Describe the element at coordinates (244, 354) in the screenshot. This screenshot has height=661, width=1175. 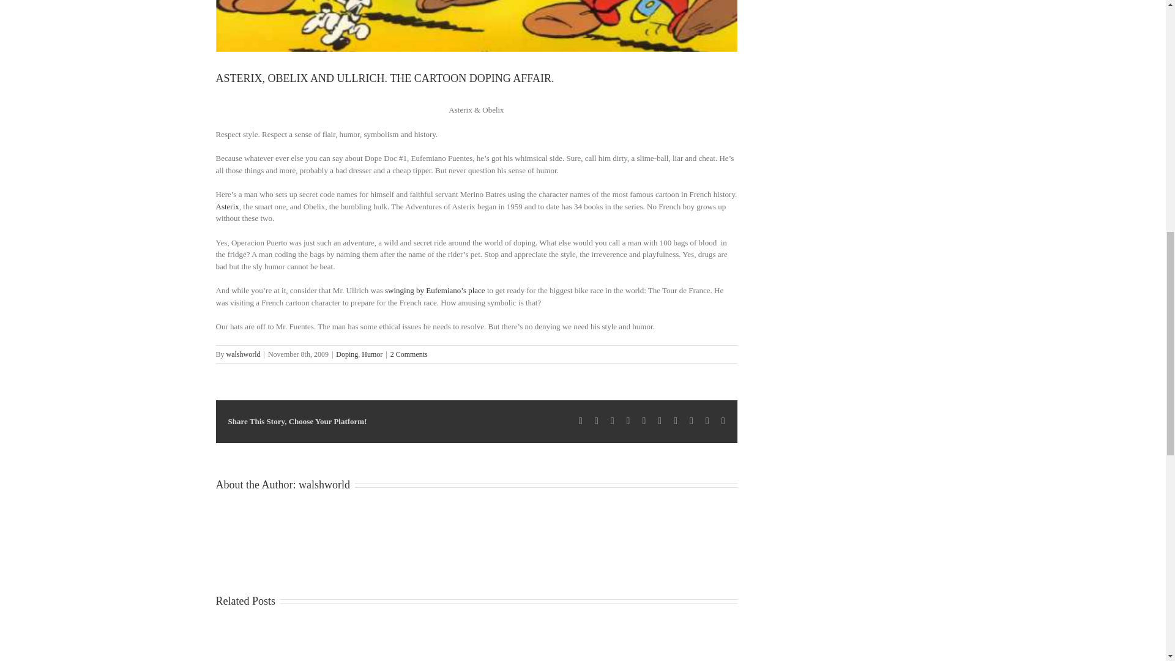
I see `Posts by walshworld` at that location.